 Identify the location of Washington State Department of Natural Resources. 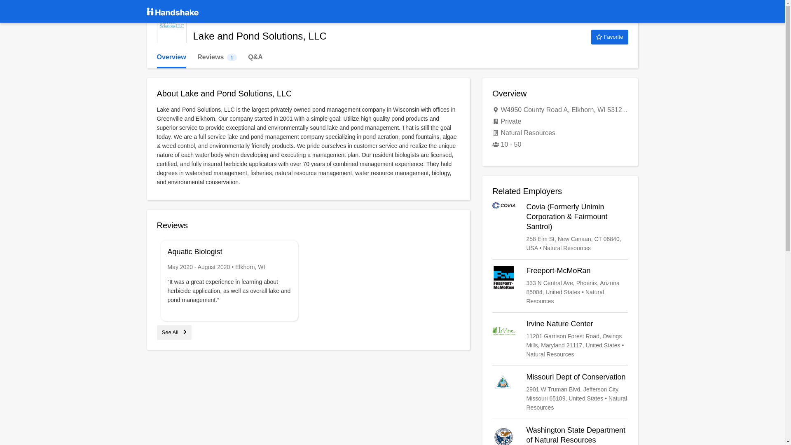
(560, 435).